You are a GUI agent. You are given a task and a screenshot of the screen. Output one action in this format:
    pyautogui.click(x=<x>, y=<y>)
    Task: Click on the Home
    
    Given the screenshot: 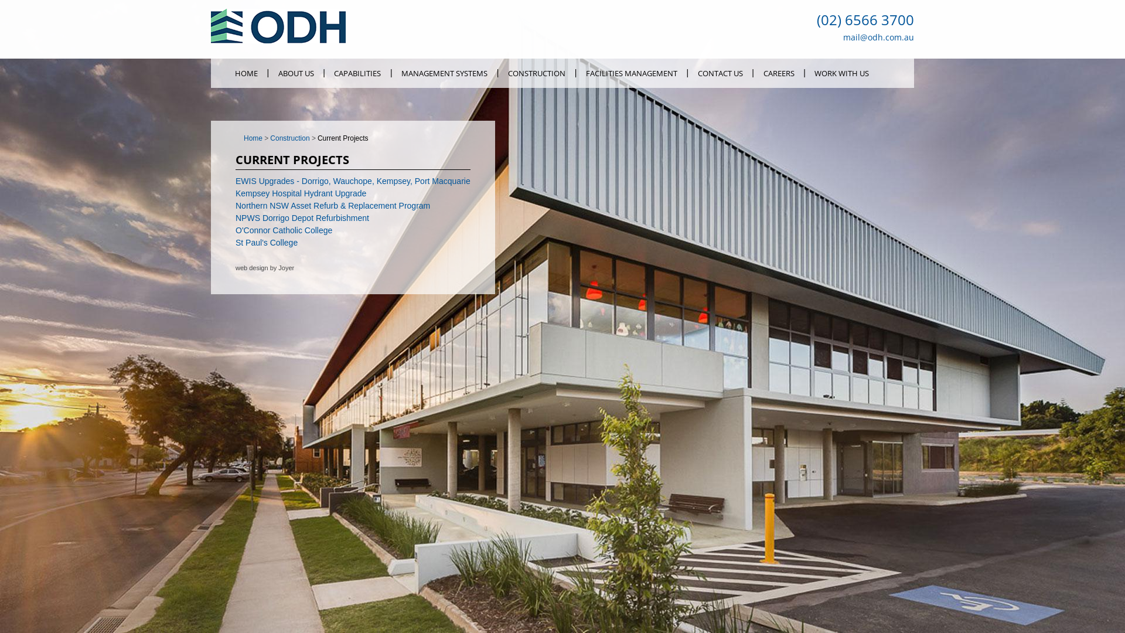 What is the action you would take?
    pyautogui.click(x=257, y=138)
    